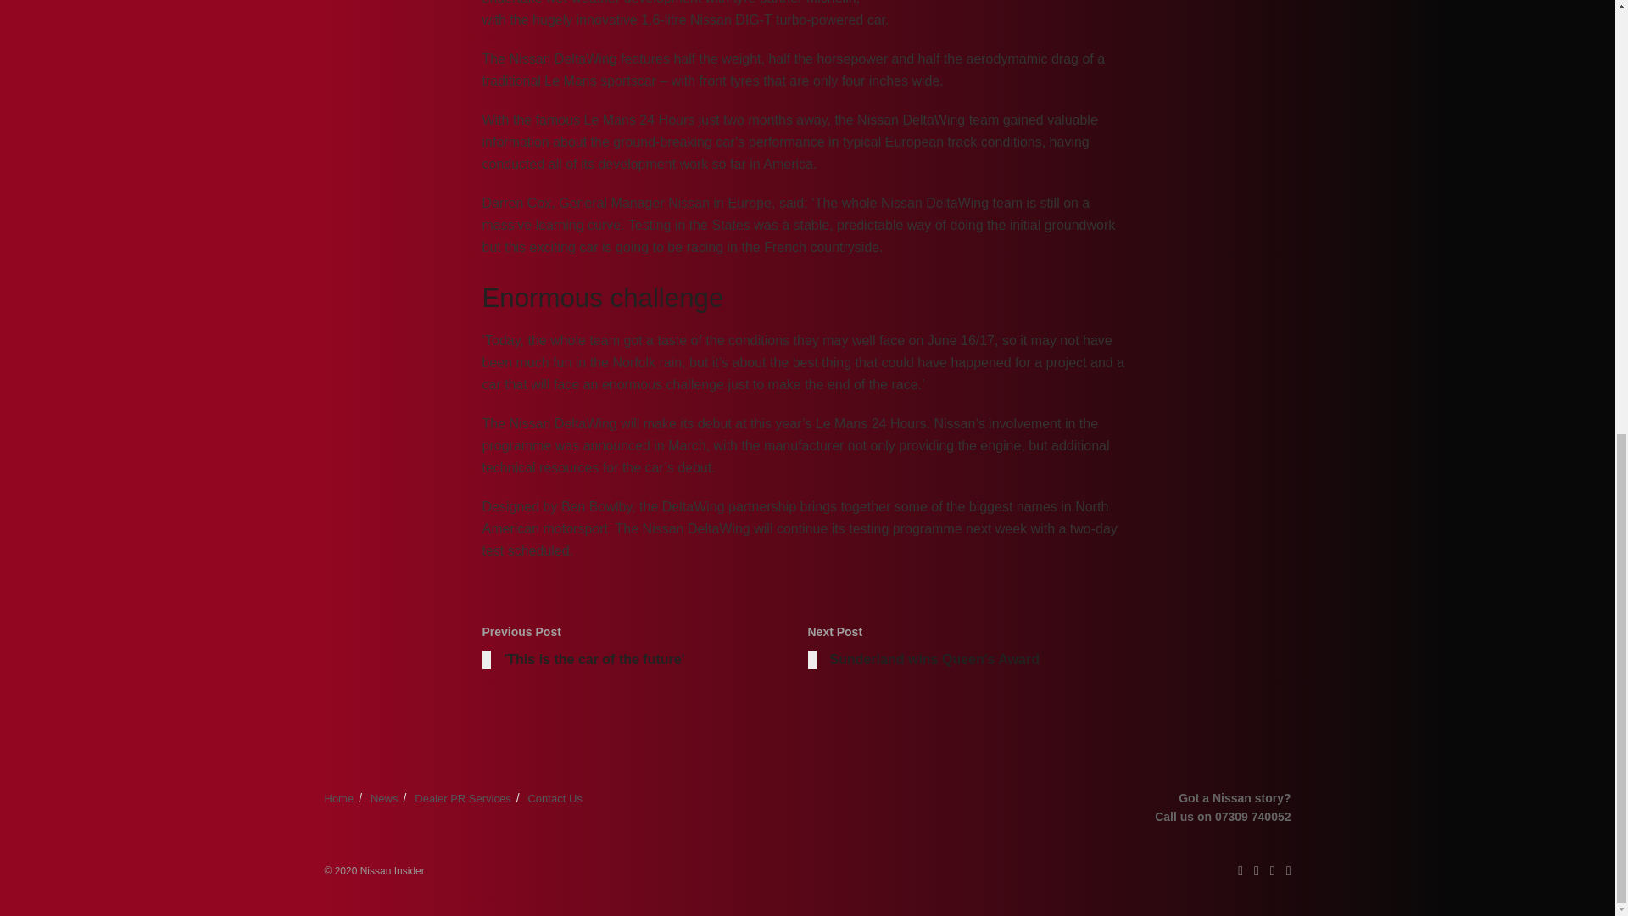 The width and height of the screenshot is (1628, 916). Describe the element at coordinates (970, 650) in the screenshot. I see `News` at that location.